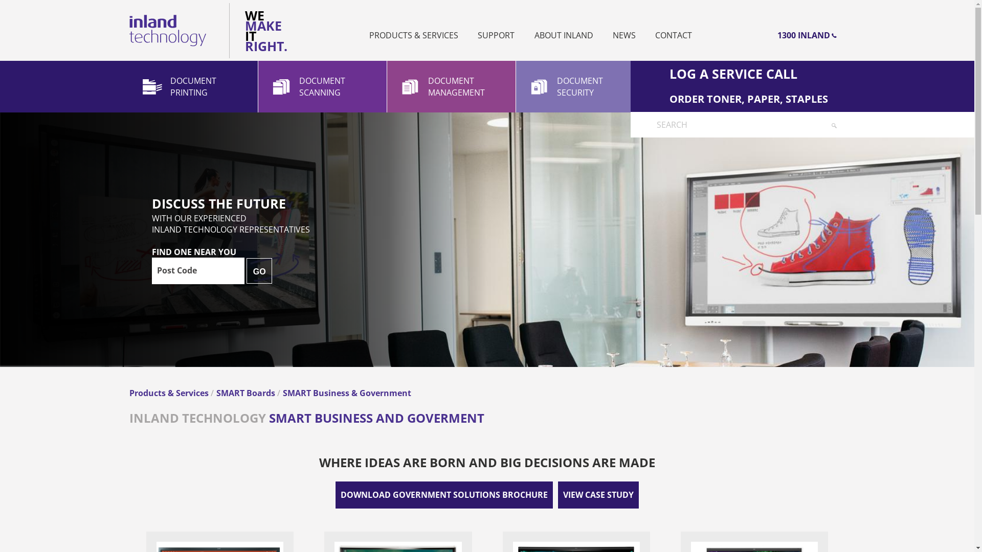 Image resolution: width=982 pixels, height=552 pixels. Describe the element at coordinates (193, 87) in the screenshot. I see `DOCUMENT PRINTING` at that location.